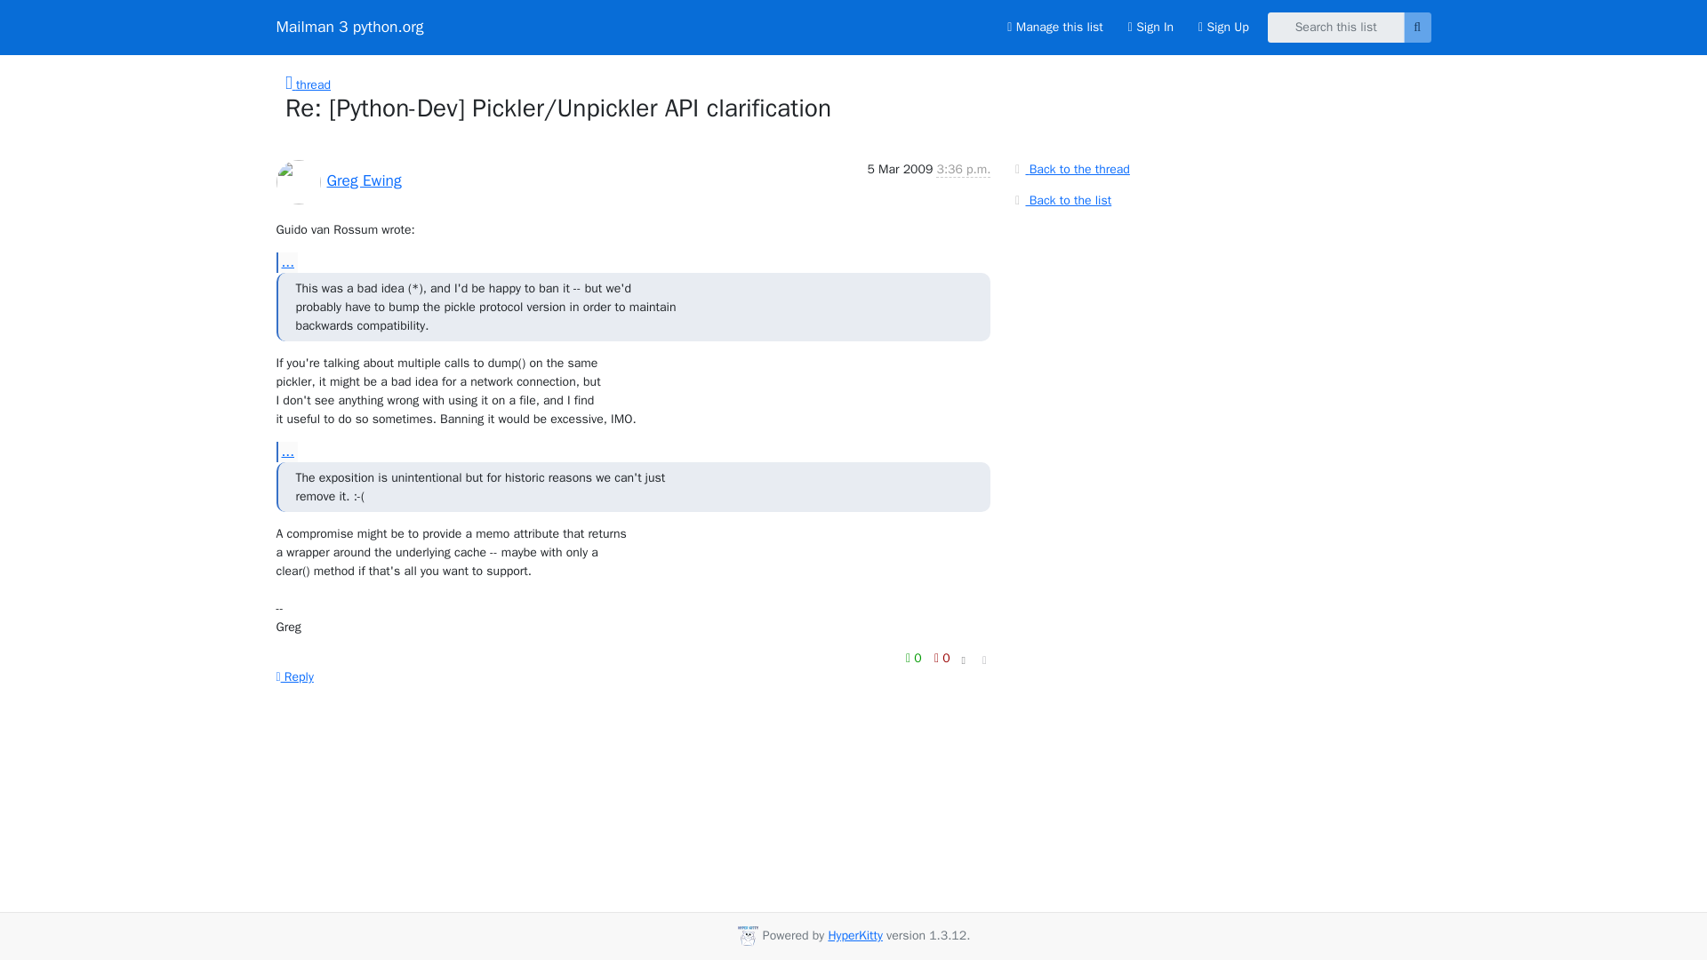 Image resolution: width=1707 pixels, height=960 pixels. What do you see at coordinates (916, 658) in the screenshot?
I see `You must be logged-in to vote.` at bounding box center [916, 658].